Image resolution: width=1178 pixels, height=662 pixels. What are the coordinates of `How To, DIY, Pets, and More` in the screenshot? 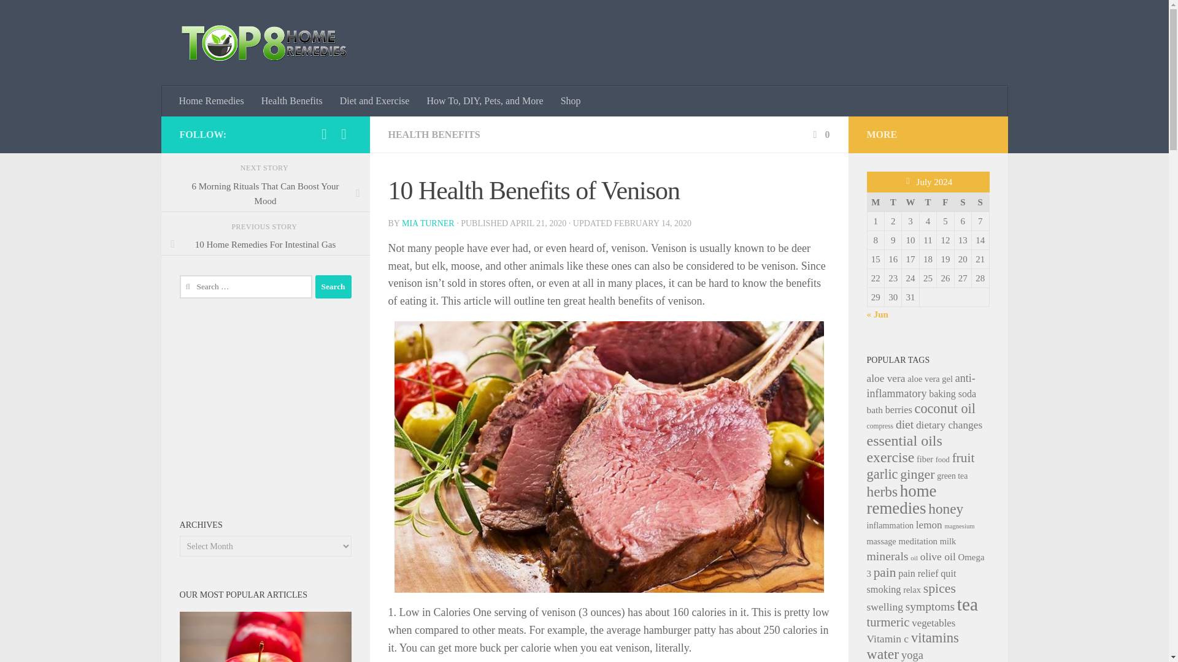 It's located at (485, 101).